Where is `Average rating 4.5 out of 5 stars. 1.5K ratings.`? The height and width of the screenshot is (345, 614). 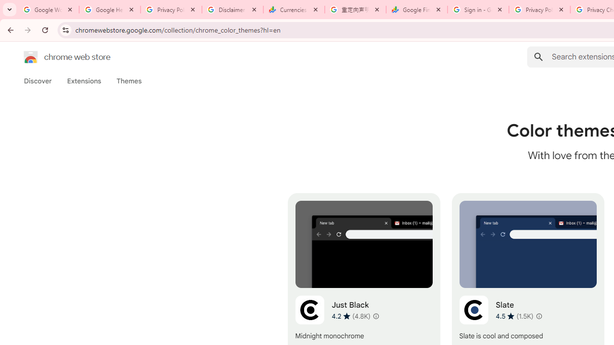 Average rating 4.5 out of 5 stars. 1.5K ratings. is located at coordinates (514, 316).